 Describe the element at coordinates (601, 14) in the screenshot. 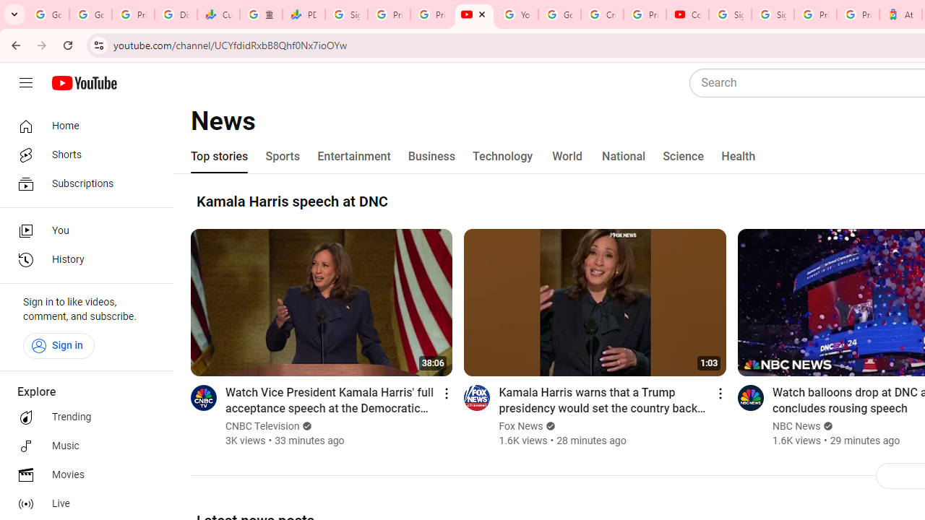

I see `Create your Google Account` at that location.